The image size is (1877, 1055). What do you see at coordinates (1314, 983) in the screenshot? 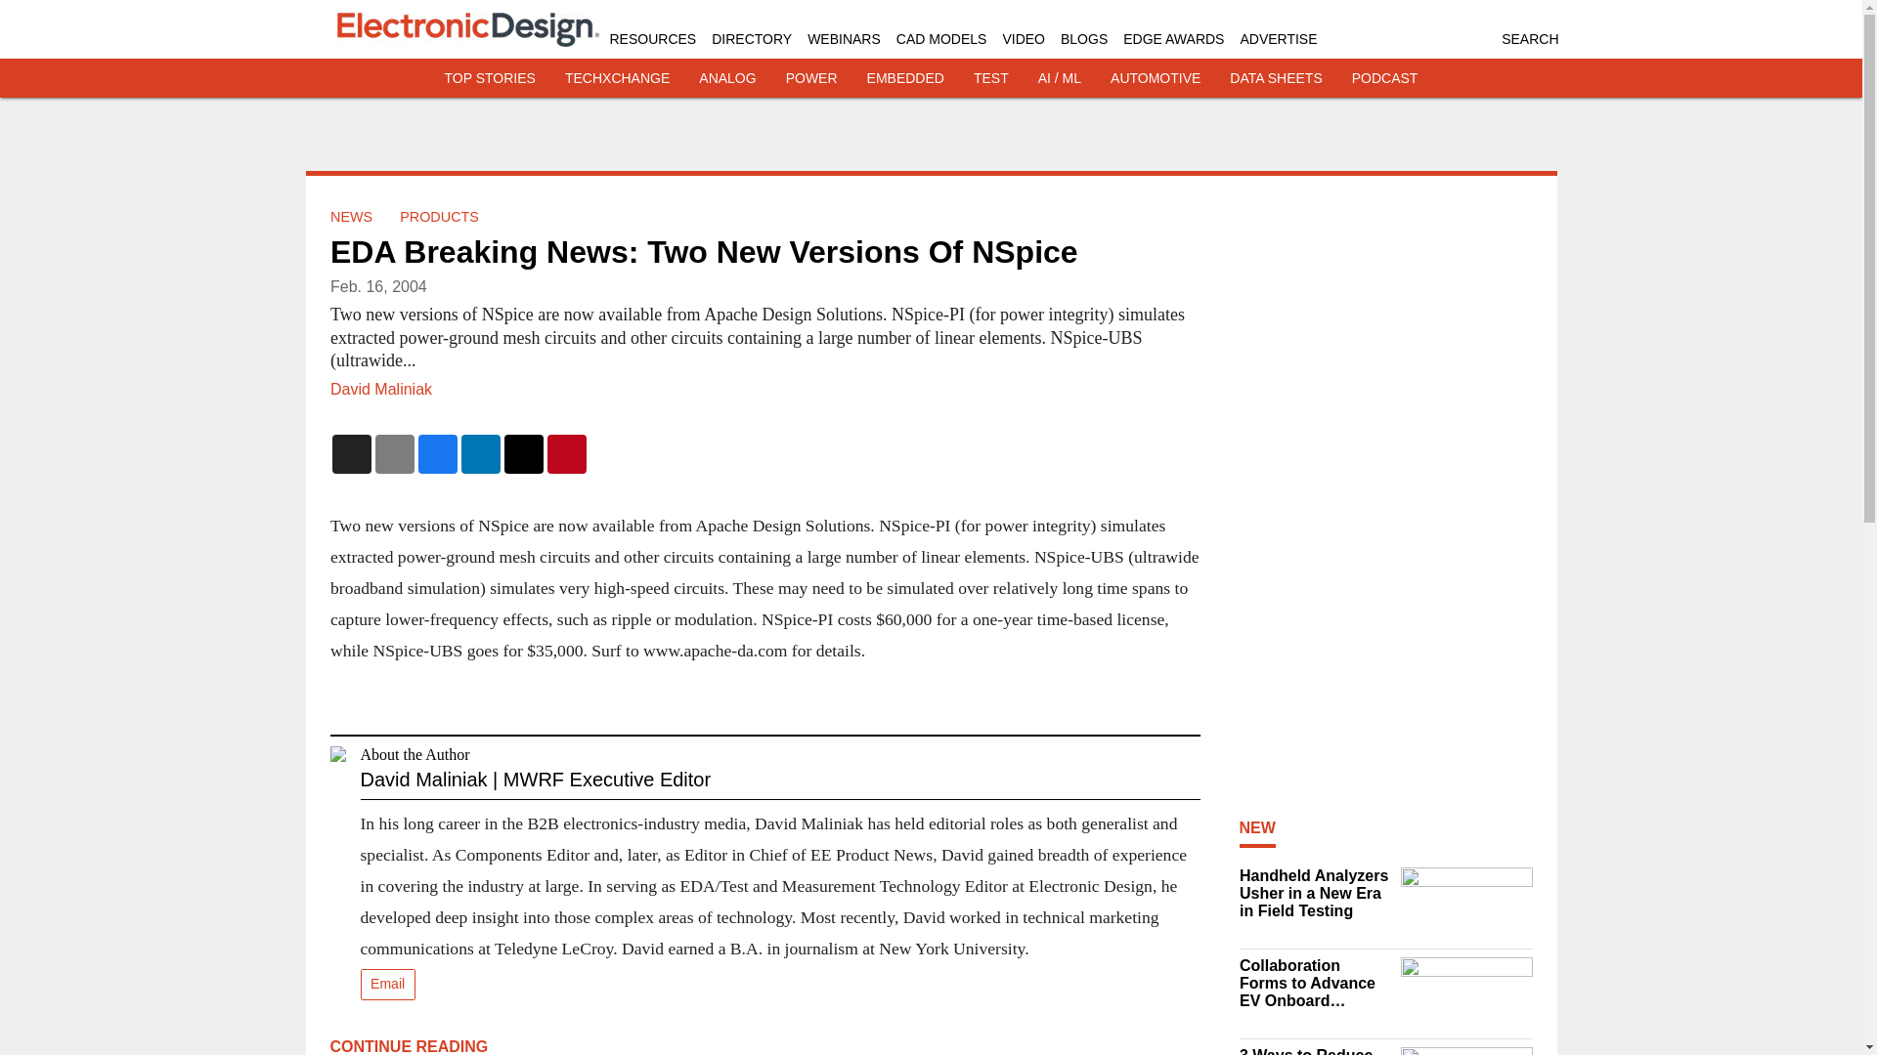
I see `Collaboration Forms to Advance EV Onboard Charging` at bounding box center [1314, 983].